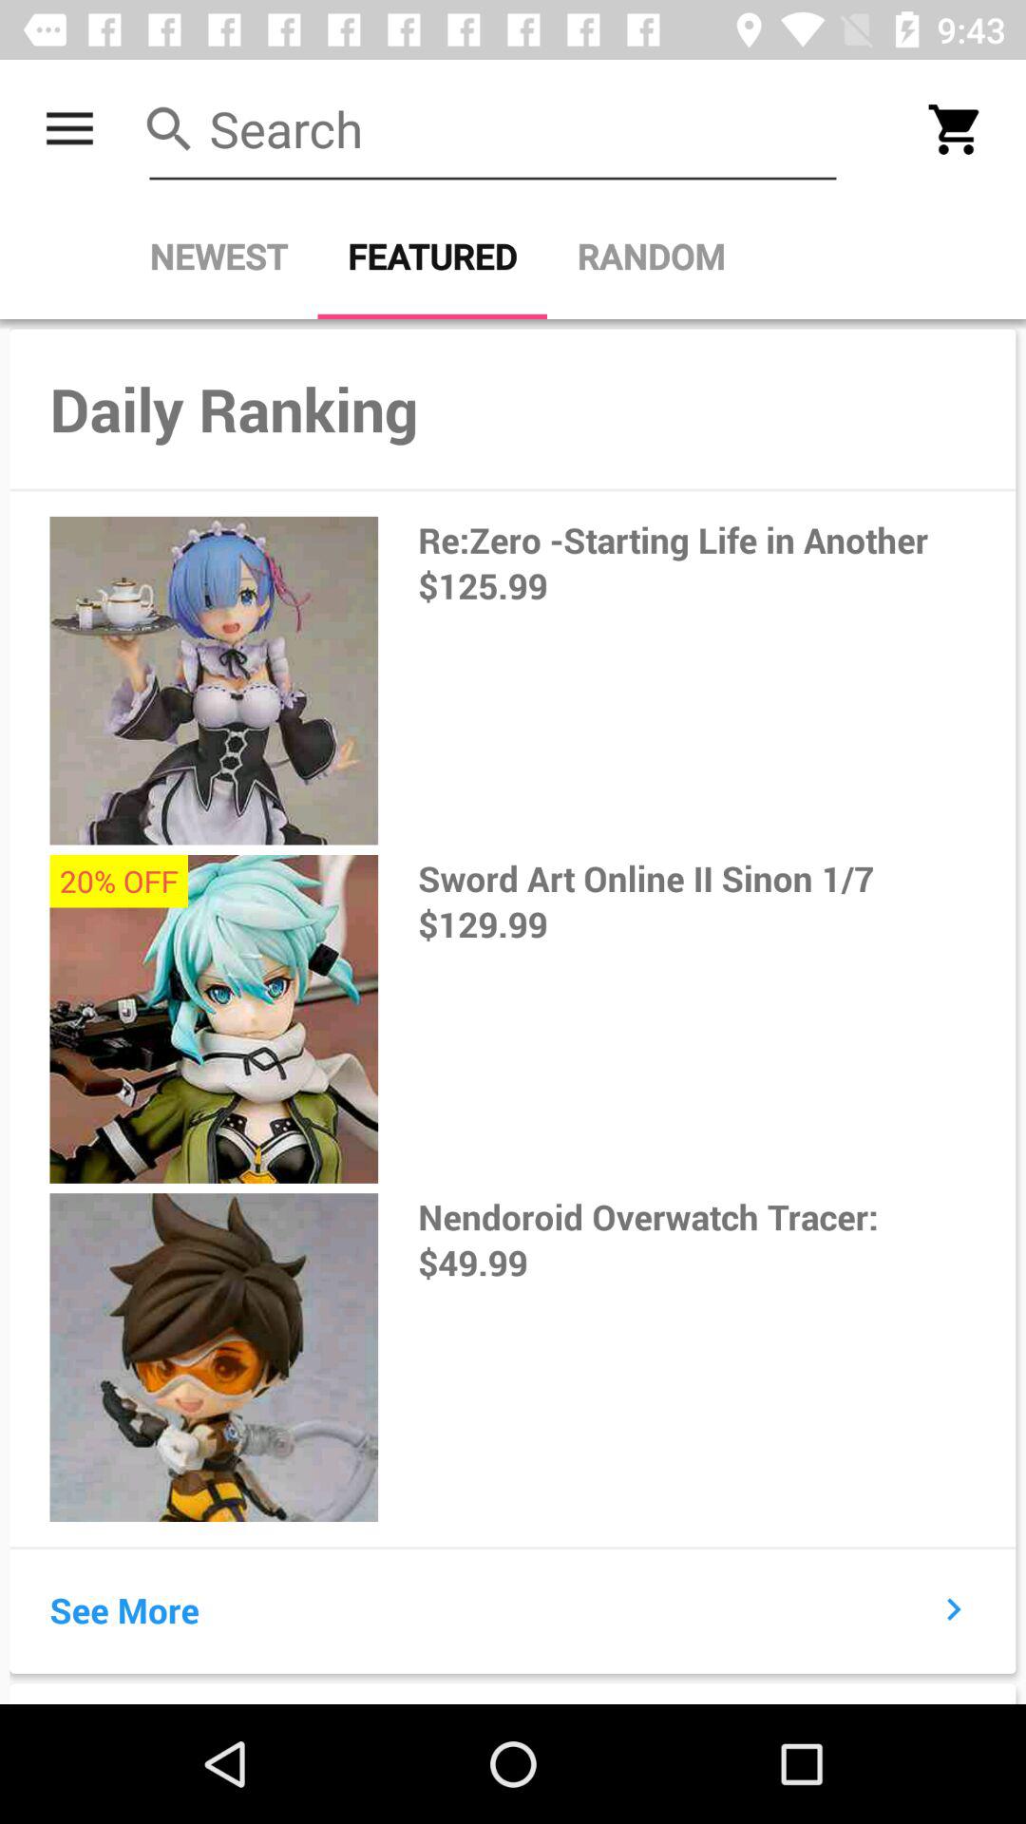 This screenshot has width=1026, height=1824. Describe the element at coordinates (218, 256) in the screenshot. I see `swipe until newest item` at that location.